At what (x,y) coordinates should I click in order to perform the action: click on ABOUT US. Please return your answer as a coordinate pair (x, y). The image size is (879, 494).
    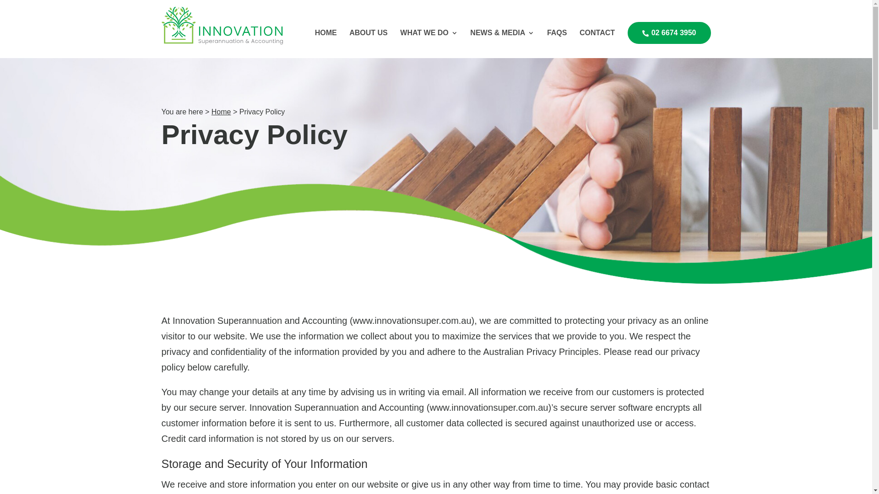
    Looking at the image, I should click on (369, 40).